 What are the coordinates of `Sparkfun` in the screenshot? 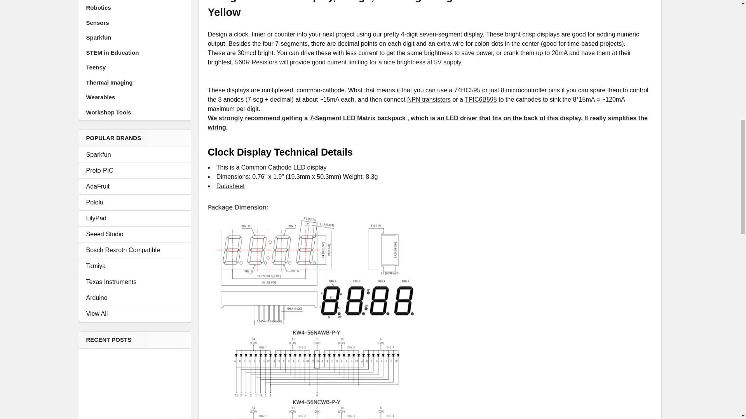 It's located at (135, 154).